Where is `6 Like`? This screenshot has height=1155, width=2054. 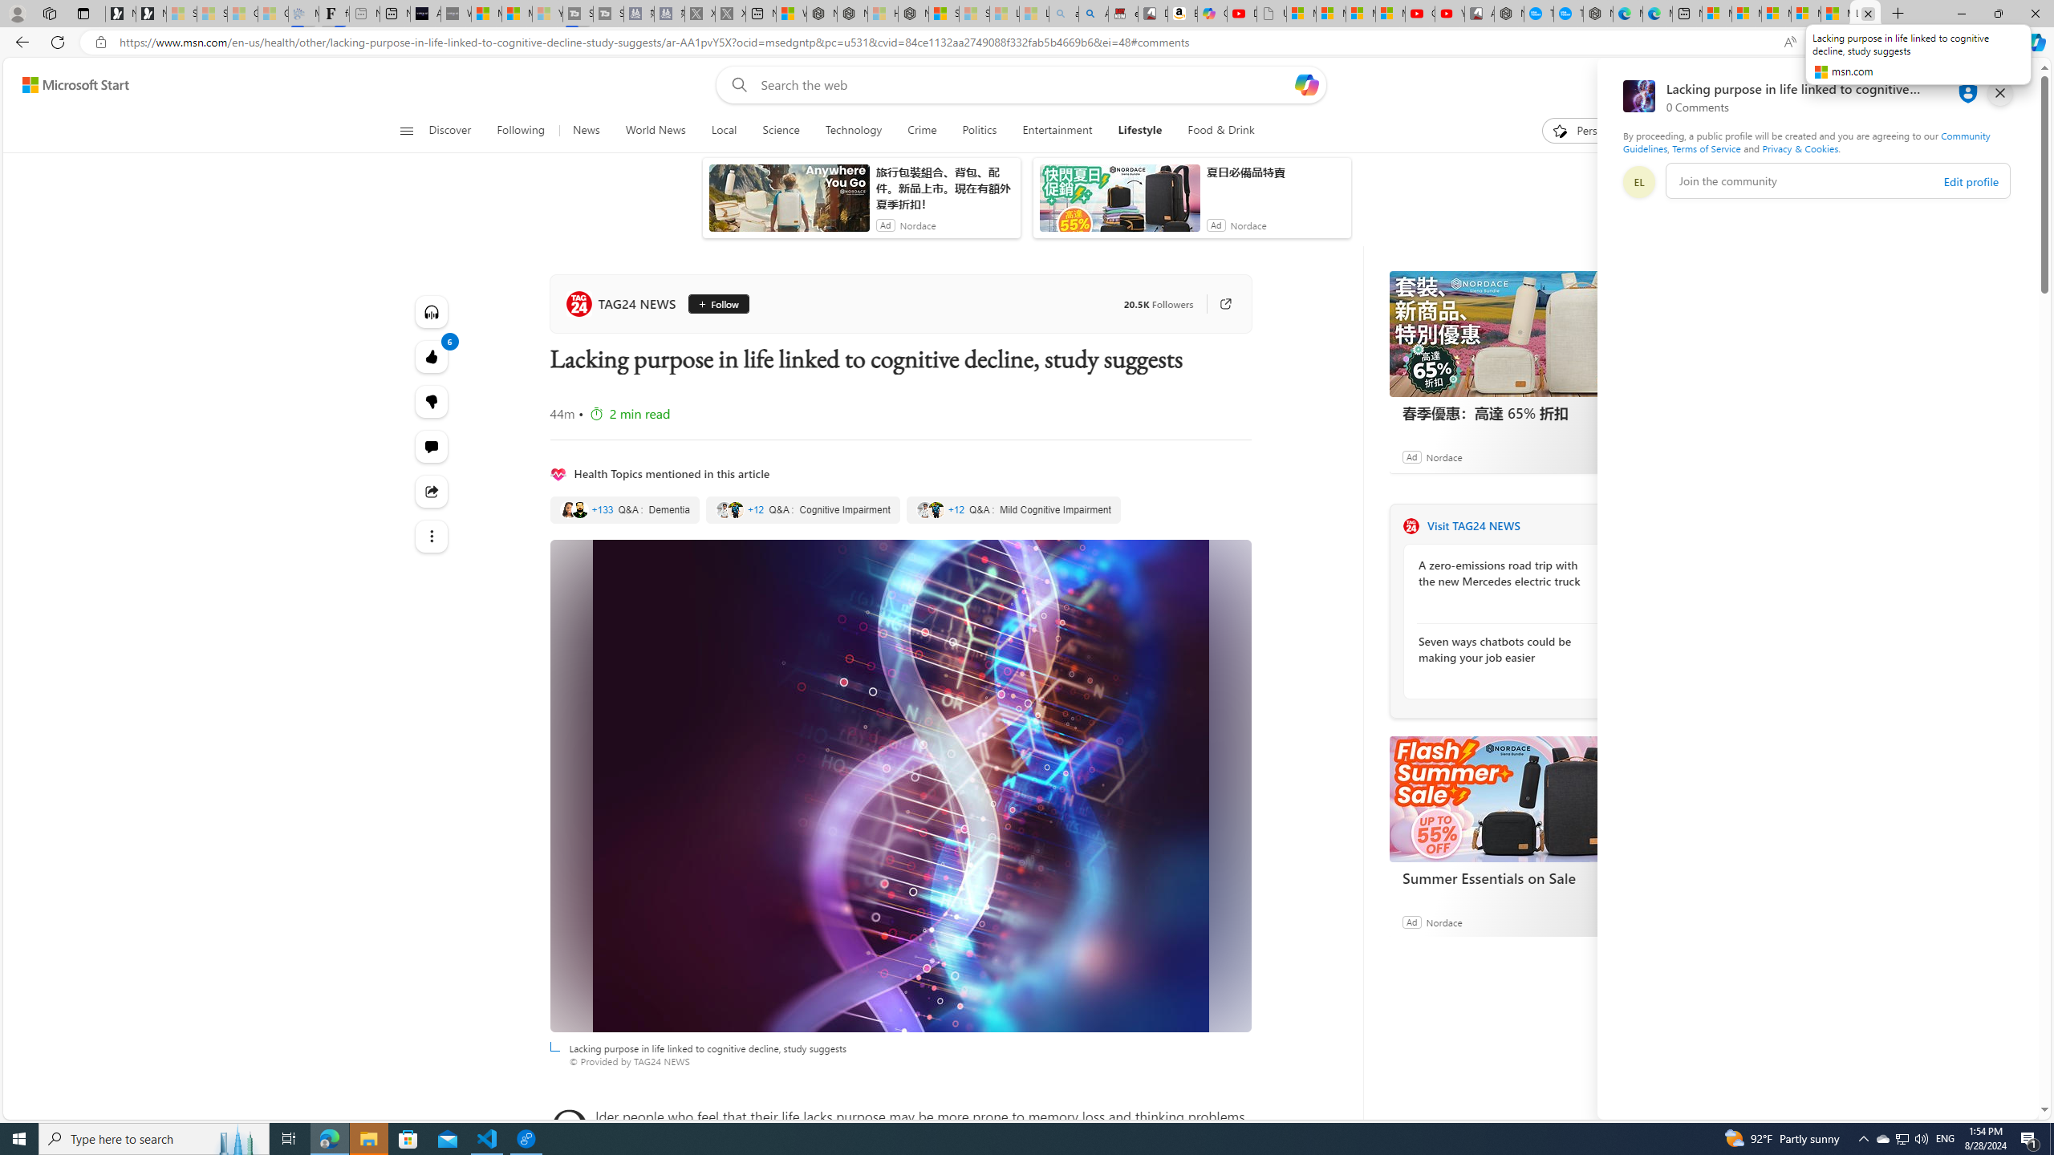
6 Like is located at coordinates (432, 356).